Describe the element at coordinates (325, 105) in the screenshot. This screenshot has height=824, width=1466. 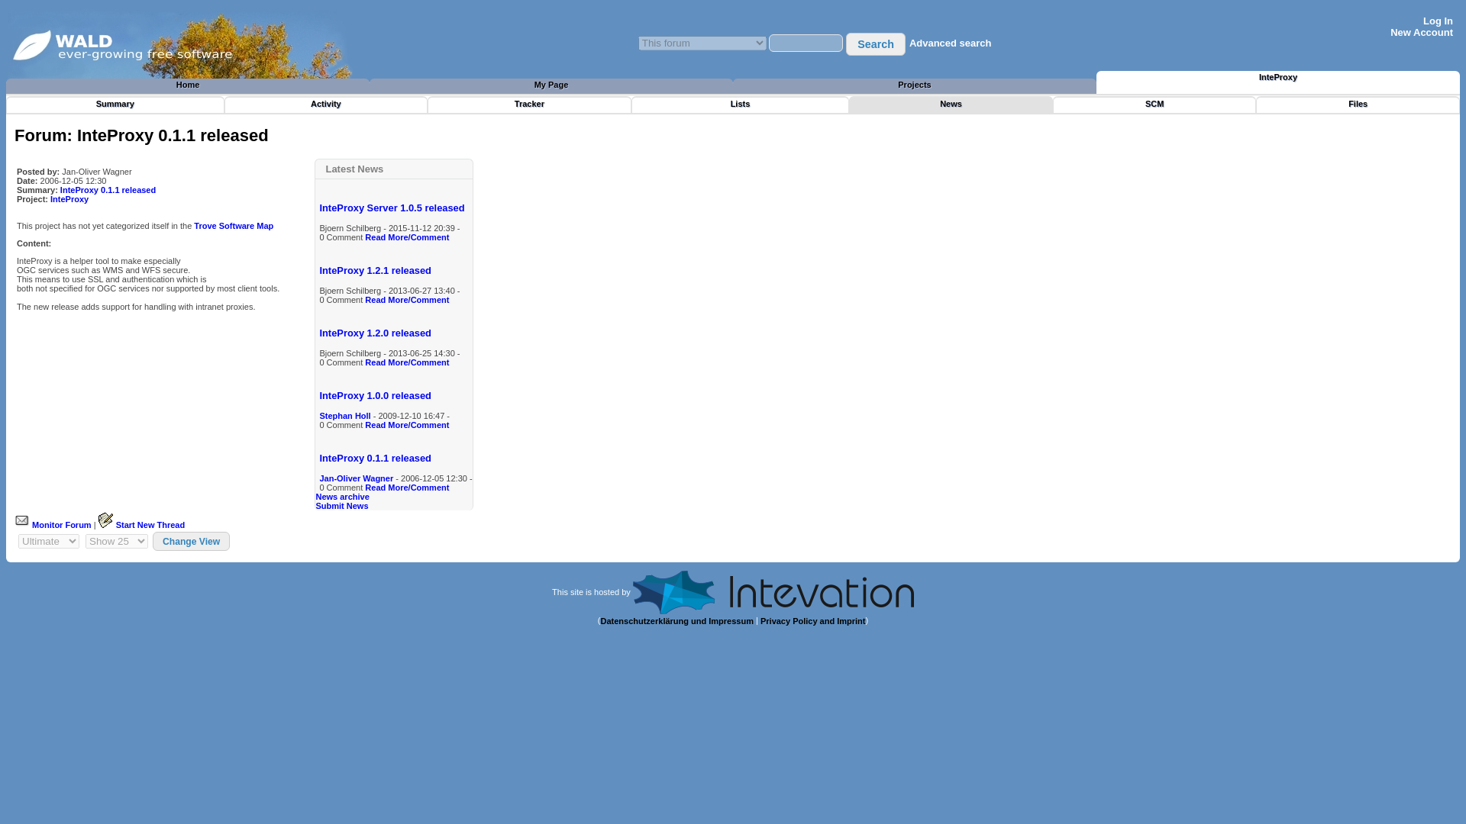
I see `Last activities per category.` at that location.